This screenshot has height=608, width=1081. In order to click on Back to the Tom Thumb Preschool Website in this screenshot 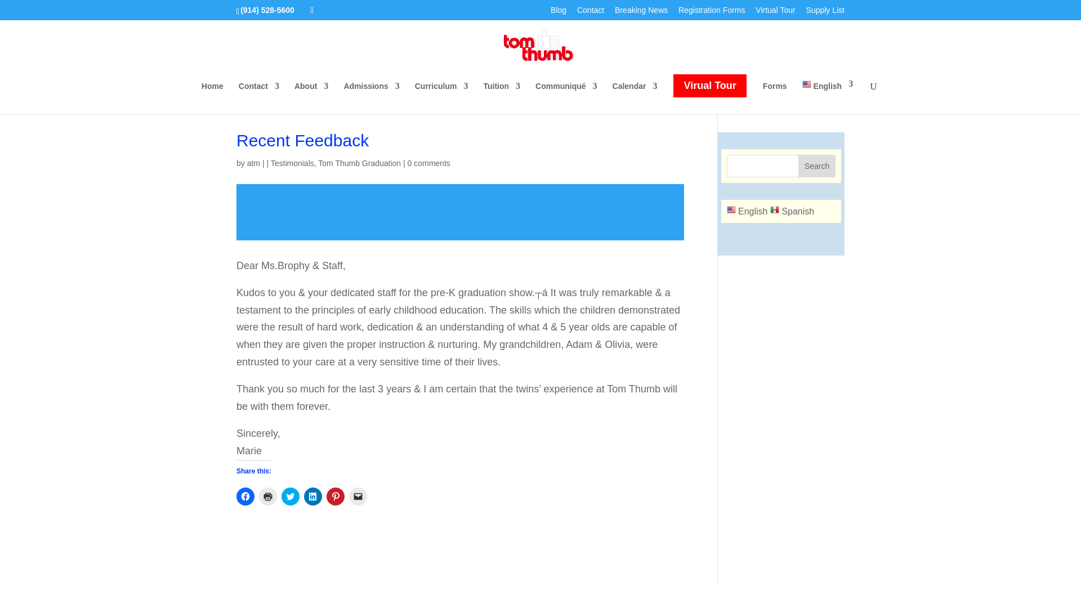, I will do `click(212, 93)`.